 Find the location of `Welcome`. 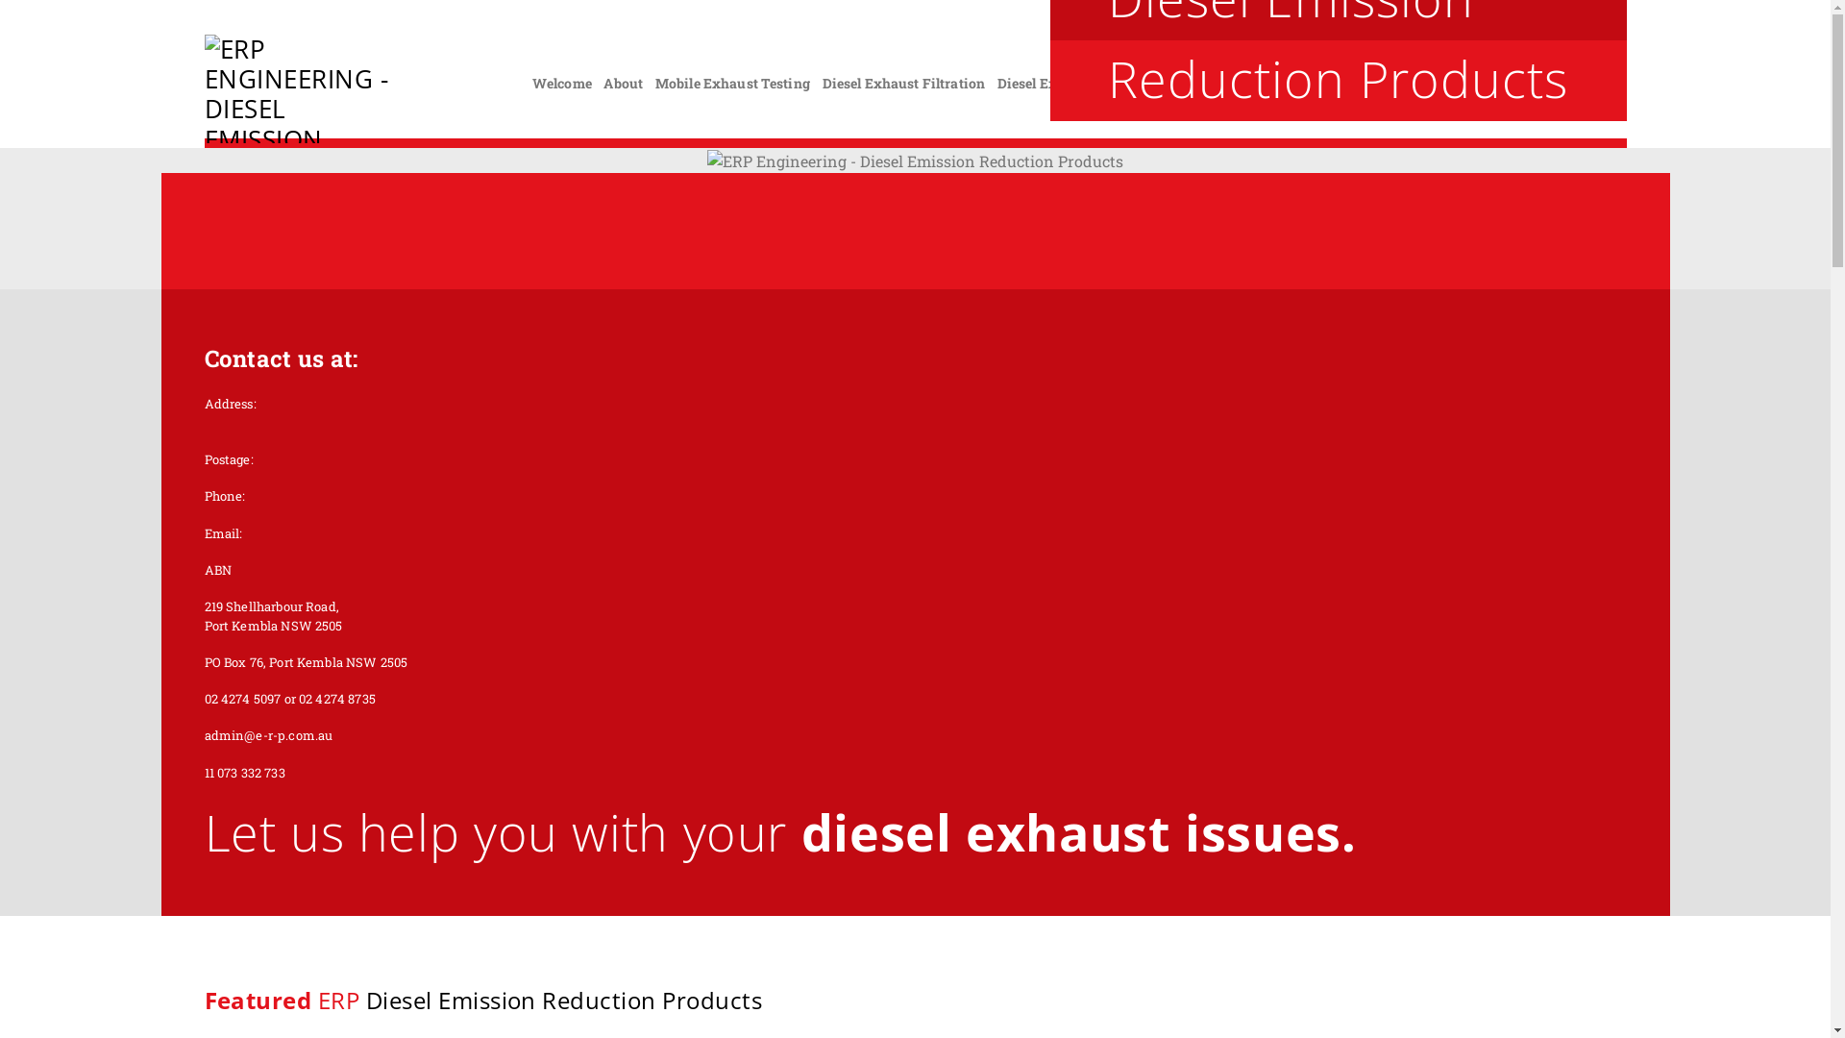

Welcome is located at coordinates (562, 83).